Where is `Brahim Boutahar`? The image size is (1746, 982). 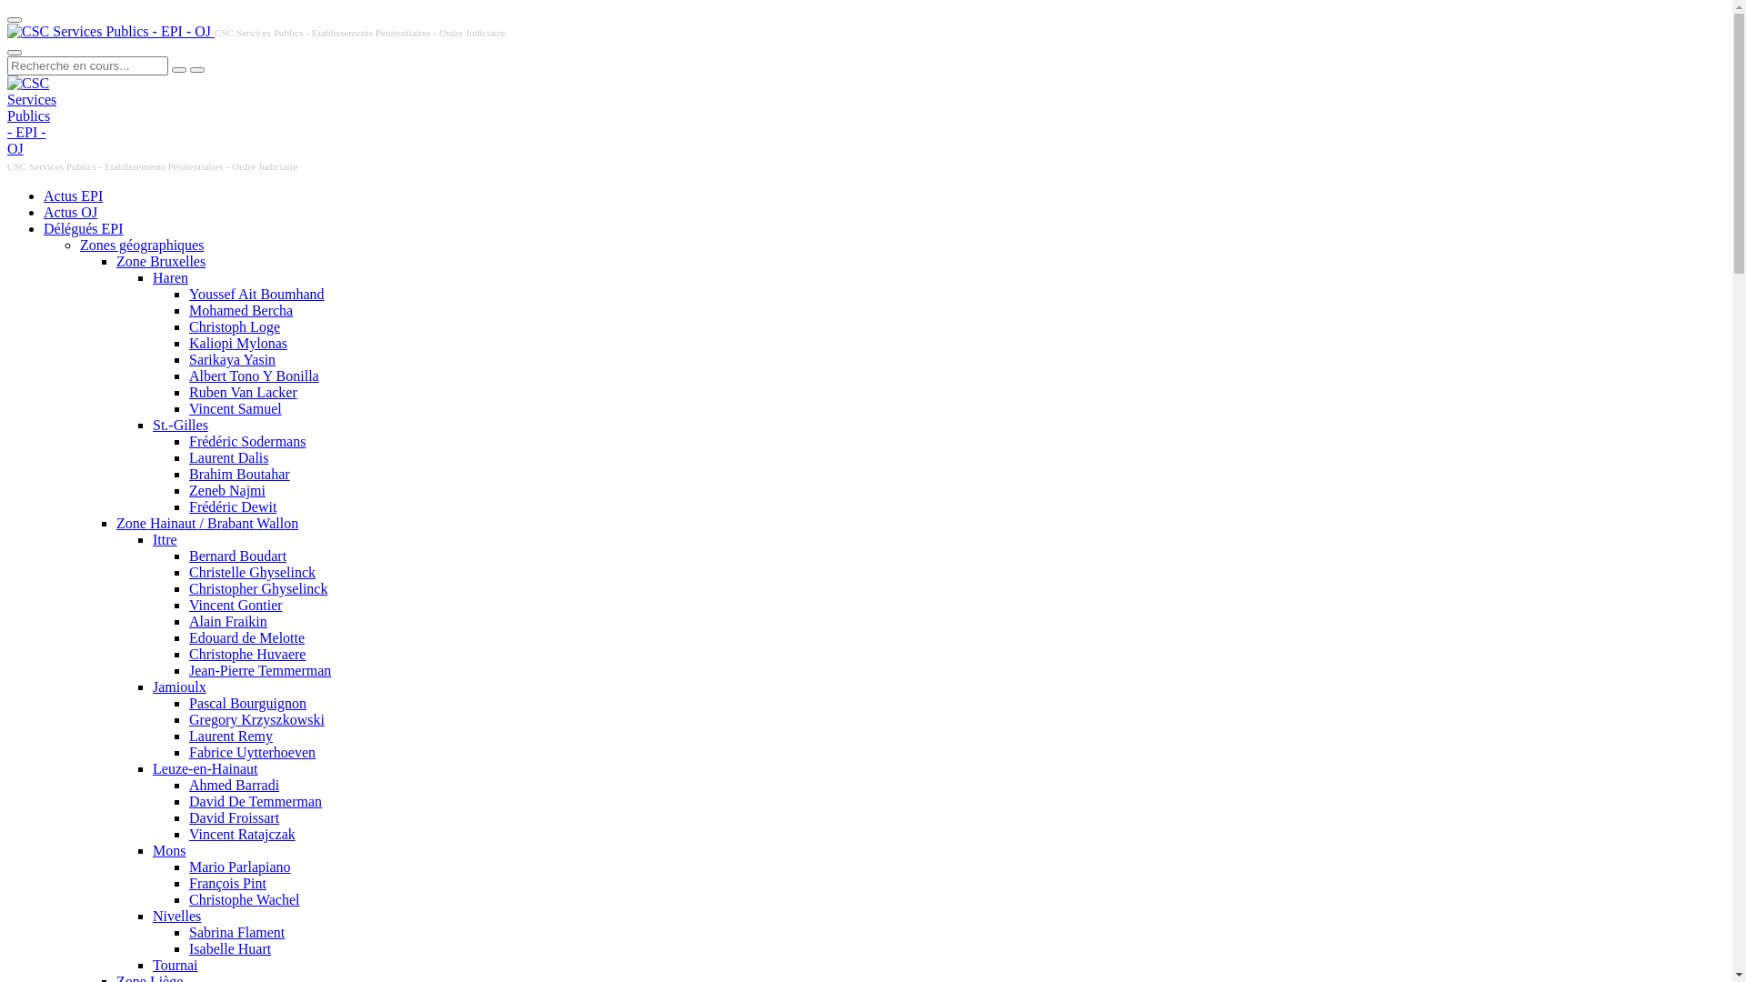 Brahim Boutahar is located at coordinates (240, 475).